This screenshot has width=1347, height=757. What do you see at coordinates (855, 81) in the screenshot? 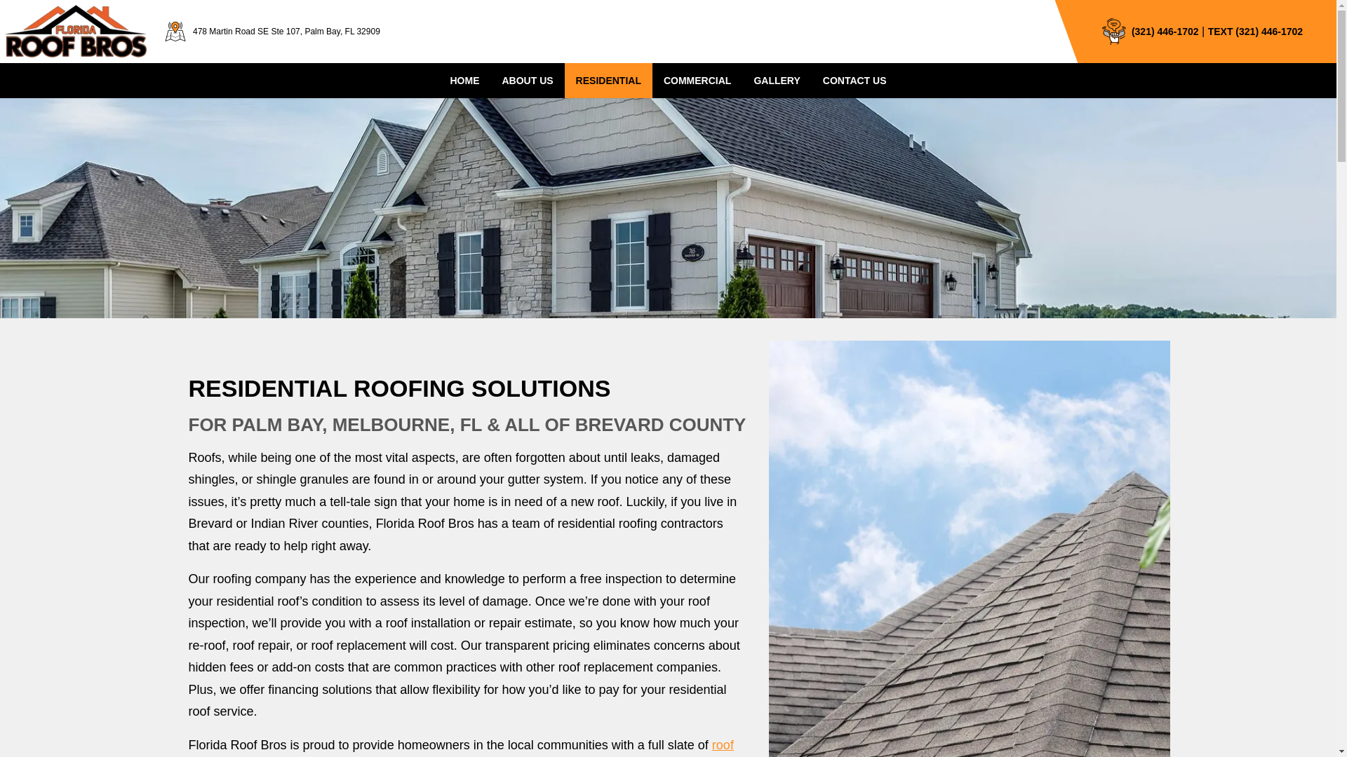
I see `CONTACT US` at bounding box center [855, 81].